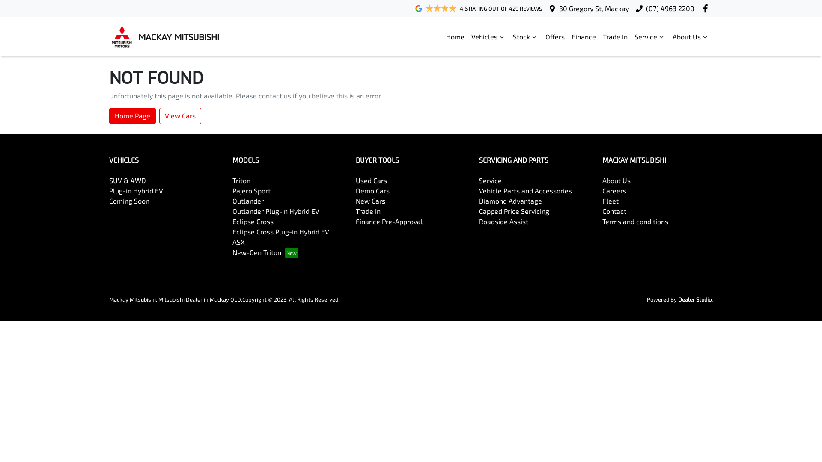  What do you see at coordinates (265, 252) in the screenshot?
I see `New-Gen Triton` at bounding box center [265, 252].